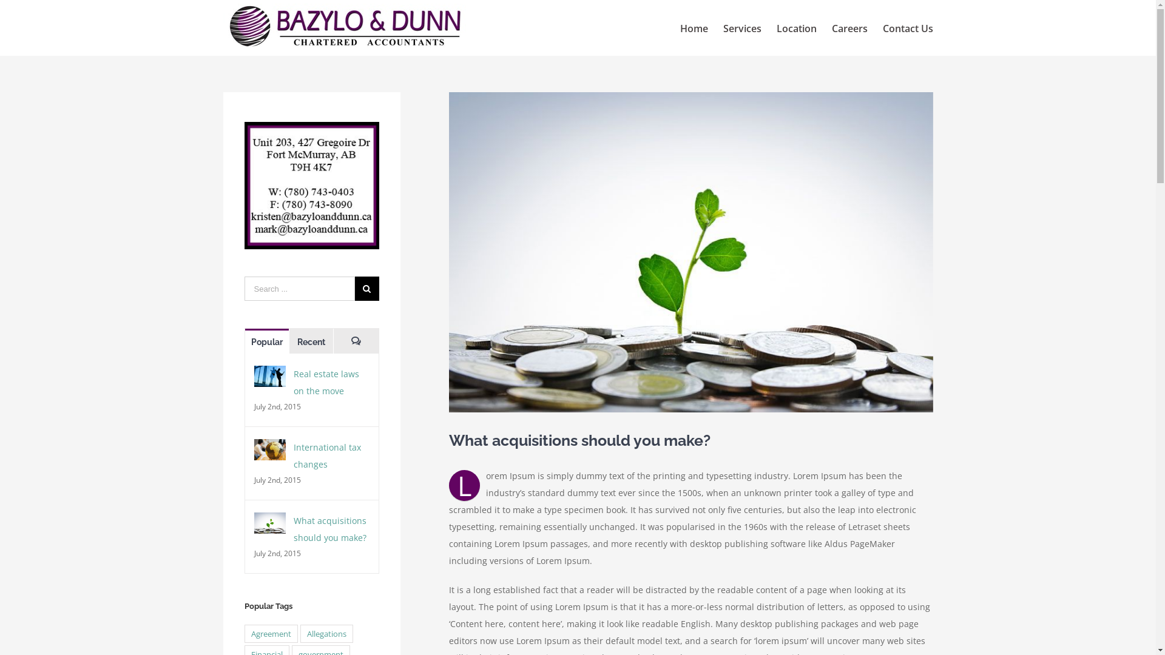  Describe the element at coordinates (330, 529) in the screenshot. I see `What acquisitions should you make?` at that location.